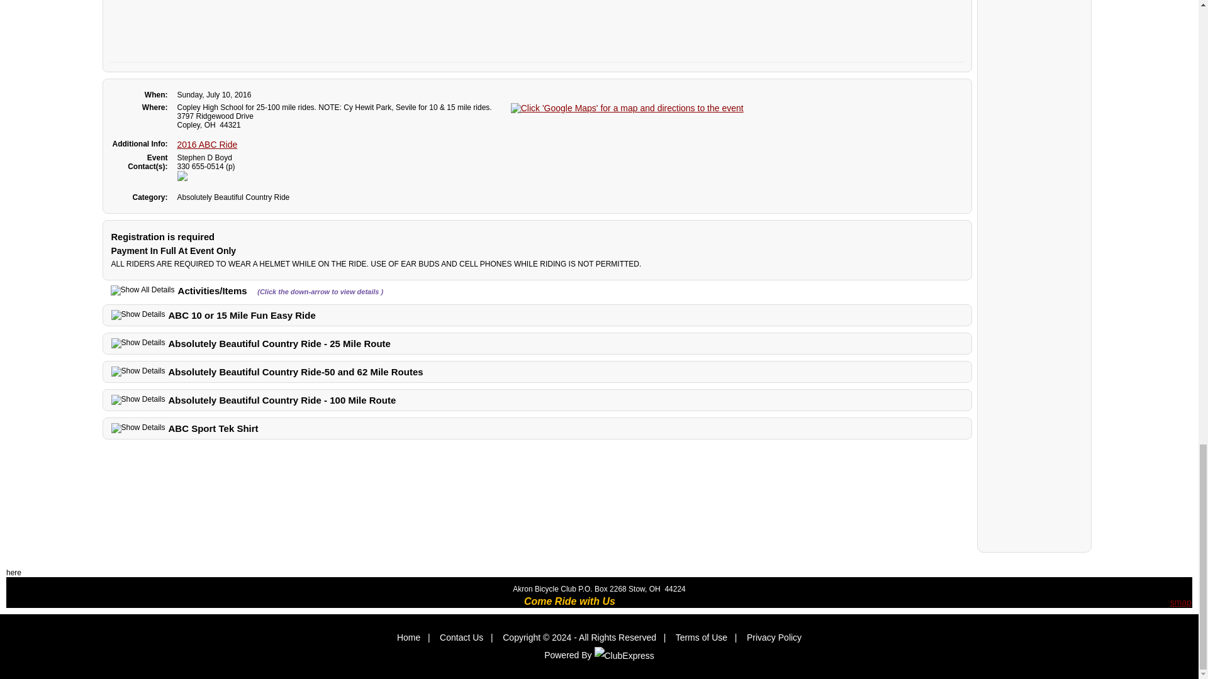 This screenshot has height=679, width=1208. What do you see at coordinates (137, 343) in the screenshot?
I see `Show Details` at bounding box center [137, 343].